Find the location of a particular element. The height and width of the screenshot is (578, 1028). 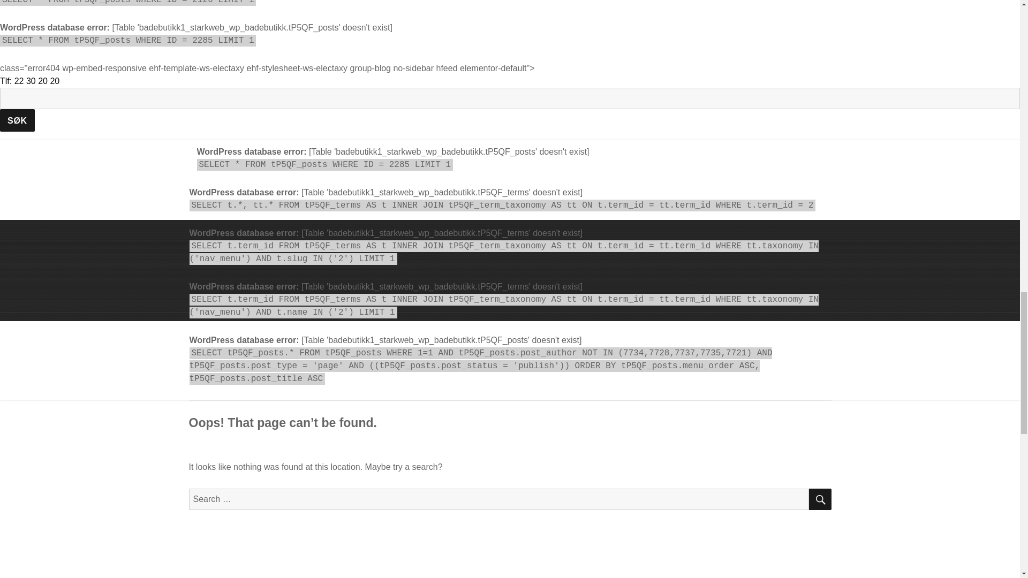

Tlf: 22 30 20 20 is located at coordinates (30, 80).